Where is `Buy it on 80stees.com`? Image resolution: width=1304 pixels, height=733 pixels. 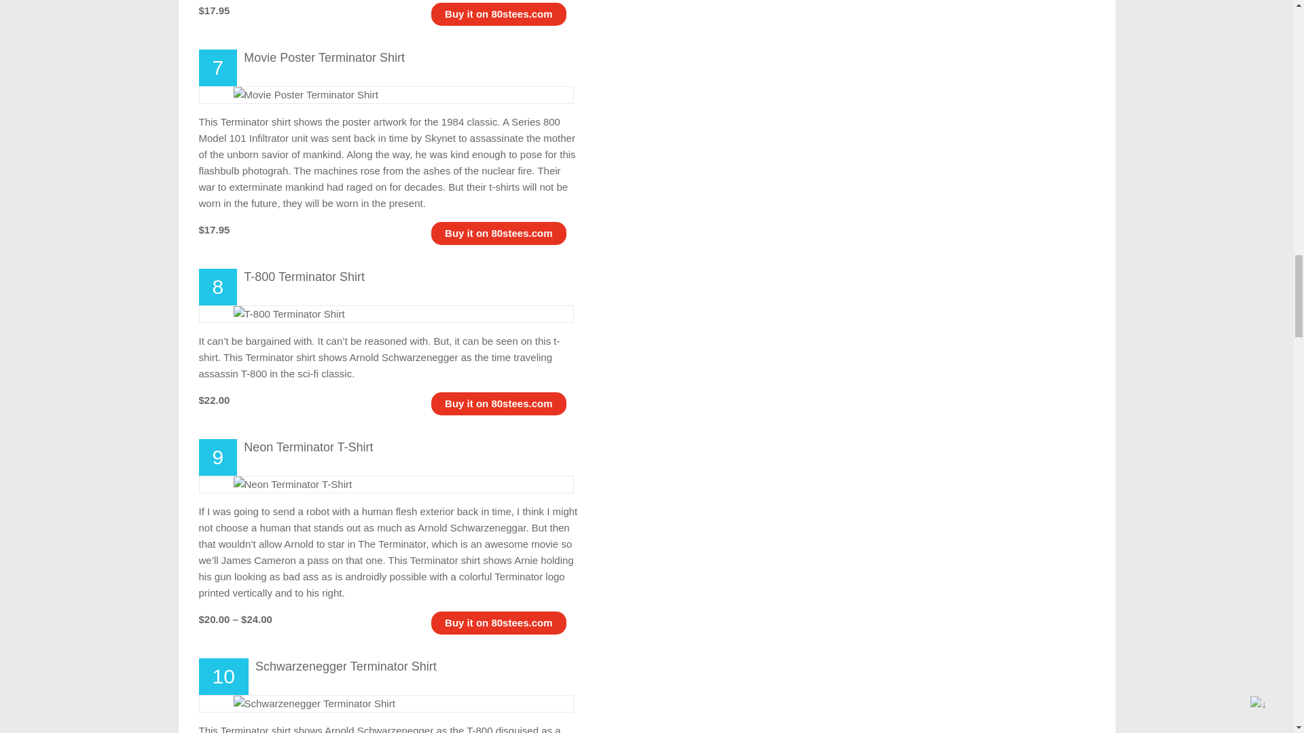 Buy it on 80stees.com is located at coordinates (498, 622).